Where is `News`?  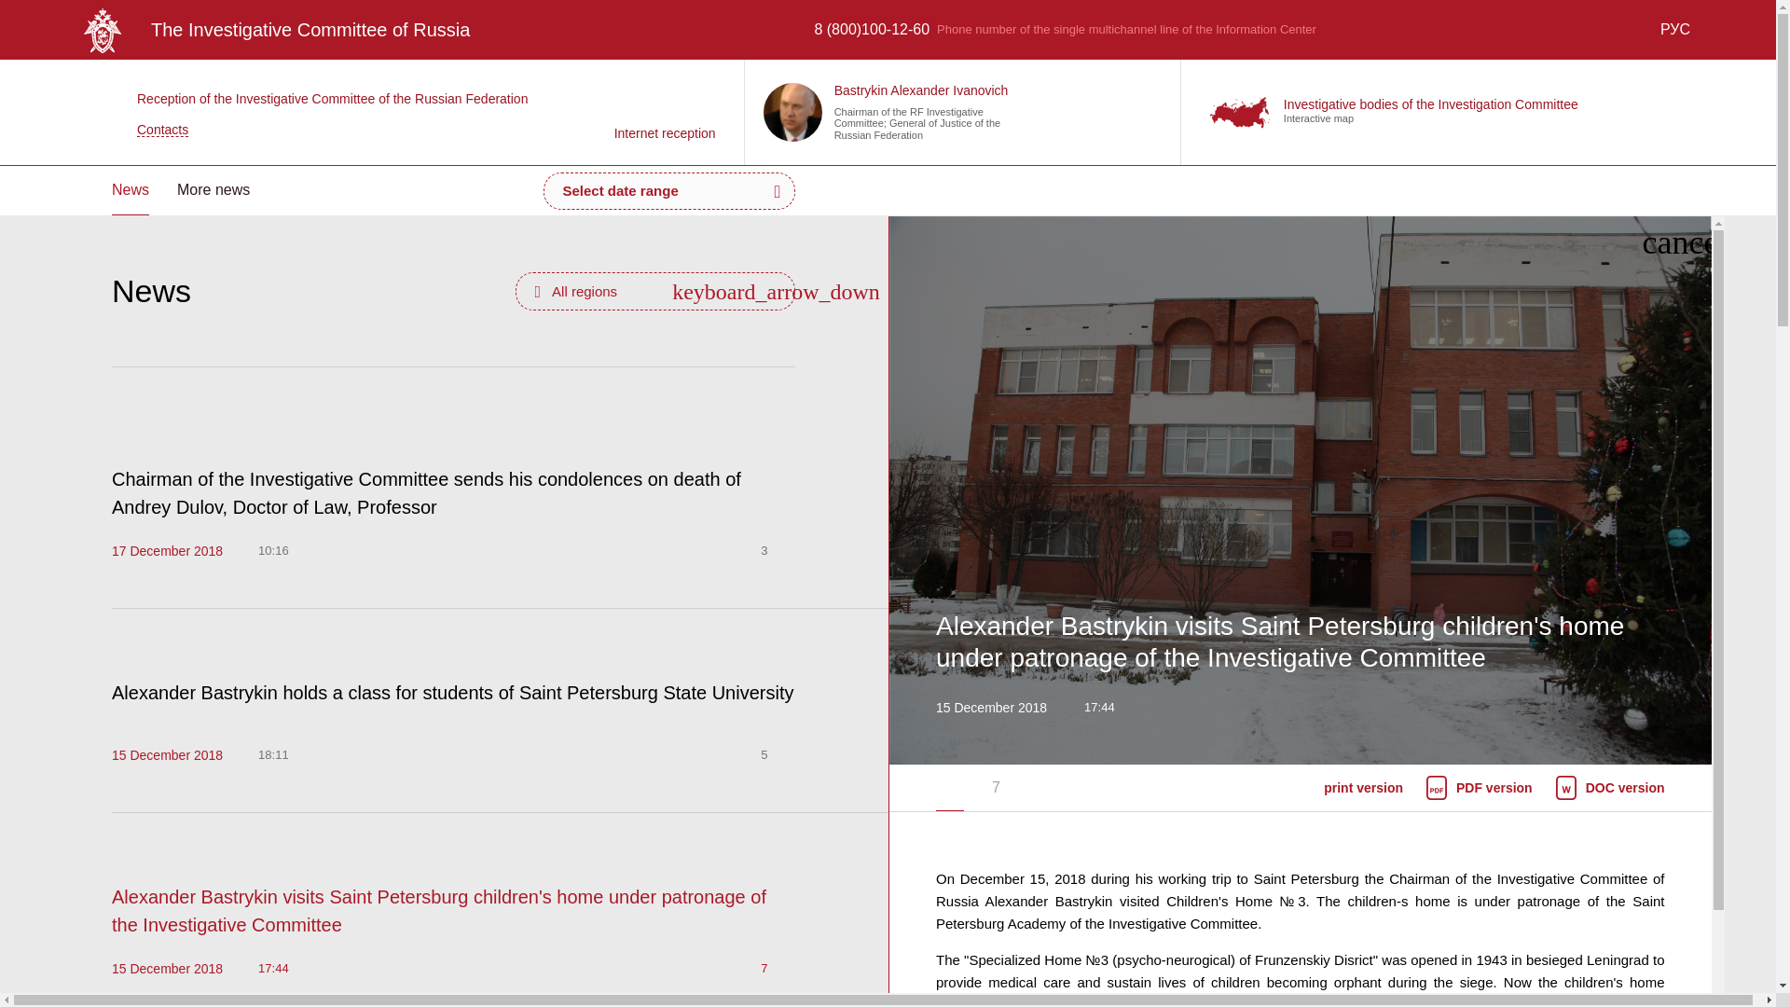 News is located at coordinates (130, 190).